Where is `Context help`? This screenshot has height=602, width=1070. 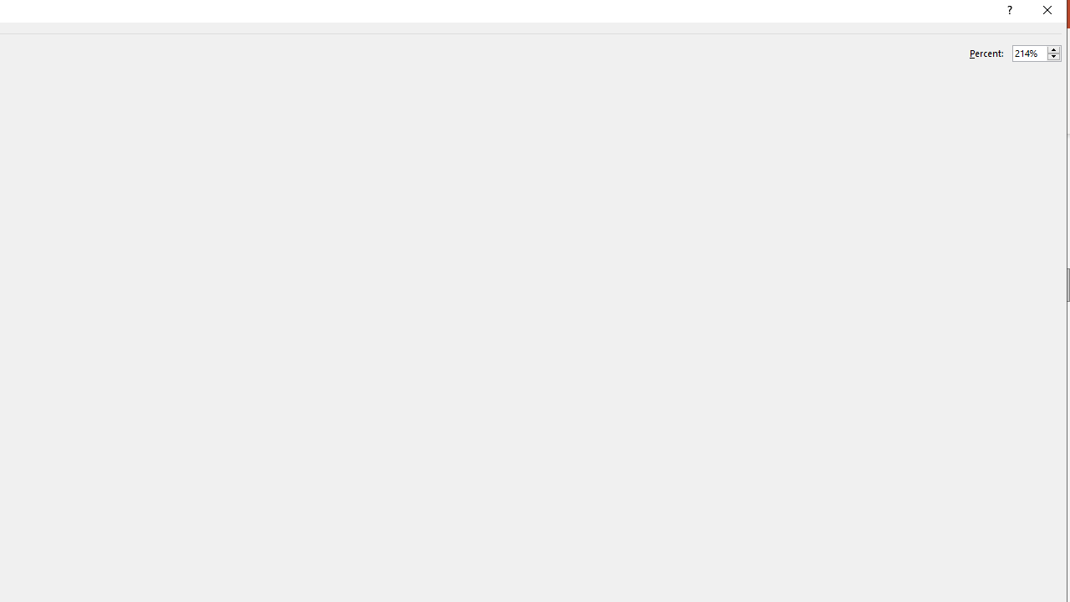 Context help is located at coordinates (1008, 12).